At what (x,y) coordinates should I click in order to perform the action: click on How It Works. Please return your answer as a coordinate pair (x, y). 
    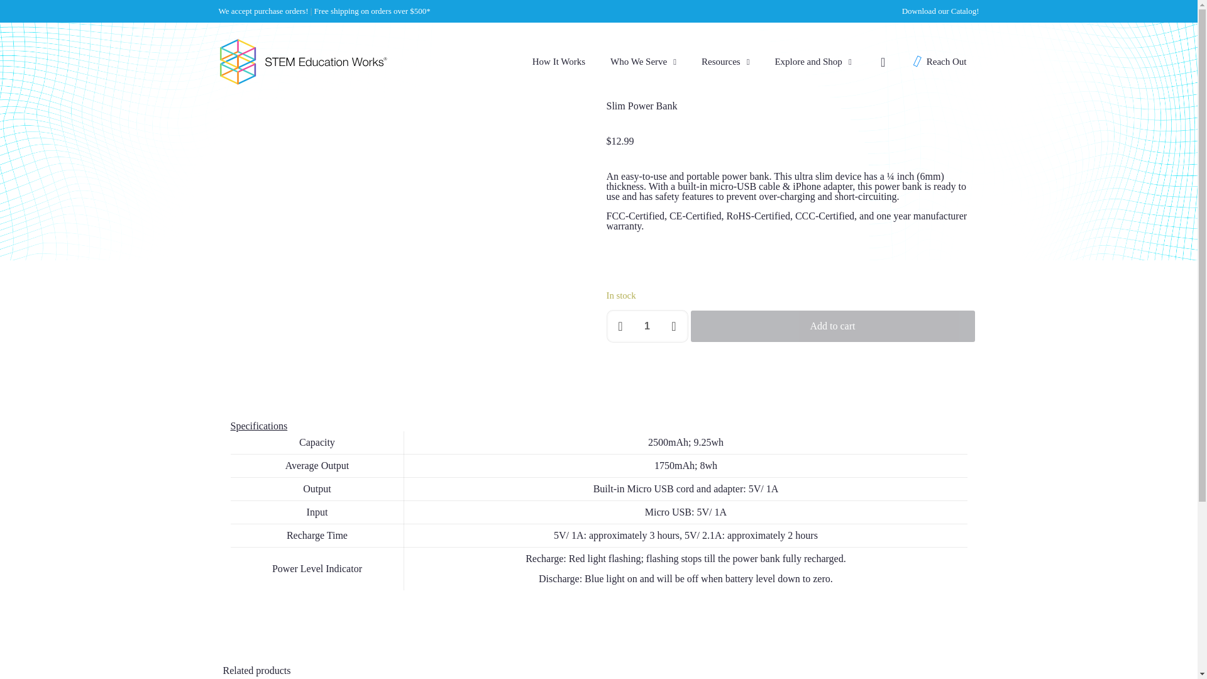
    Looking at the image, I should click on (558, 62).